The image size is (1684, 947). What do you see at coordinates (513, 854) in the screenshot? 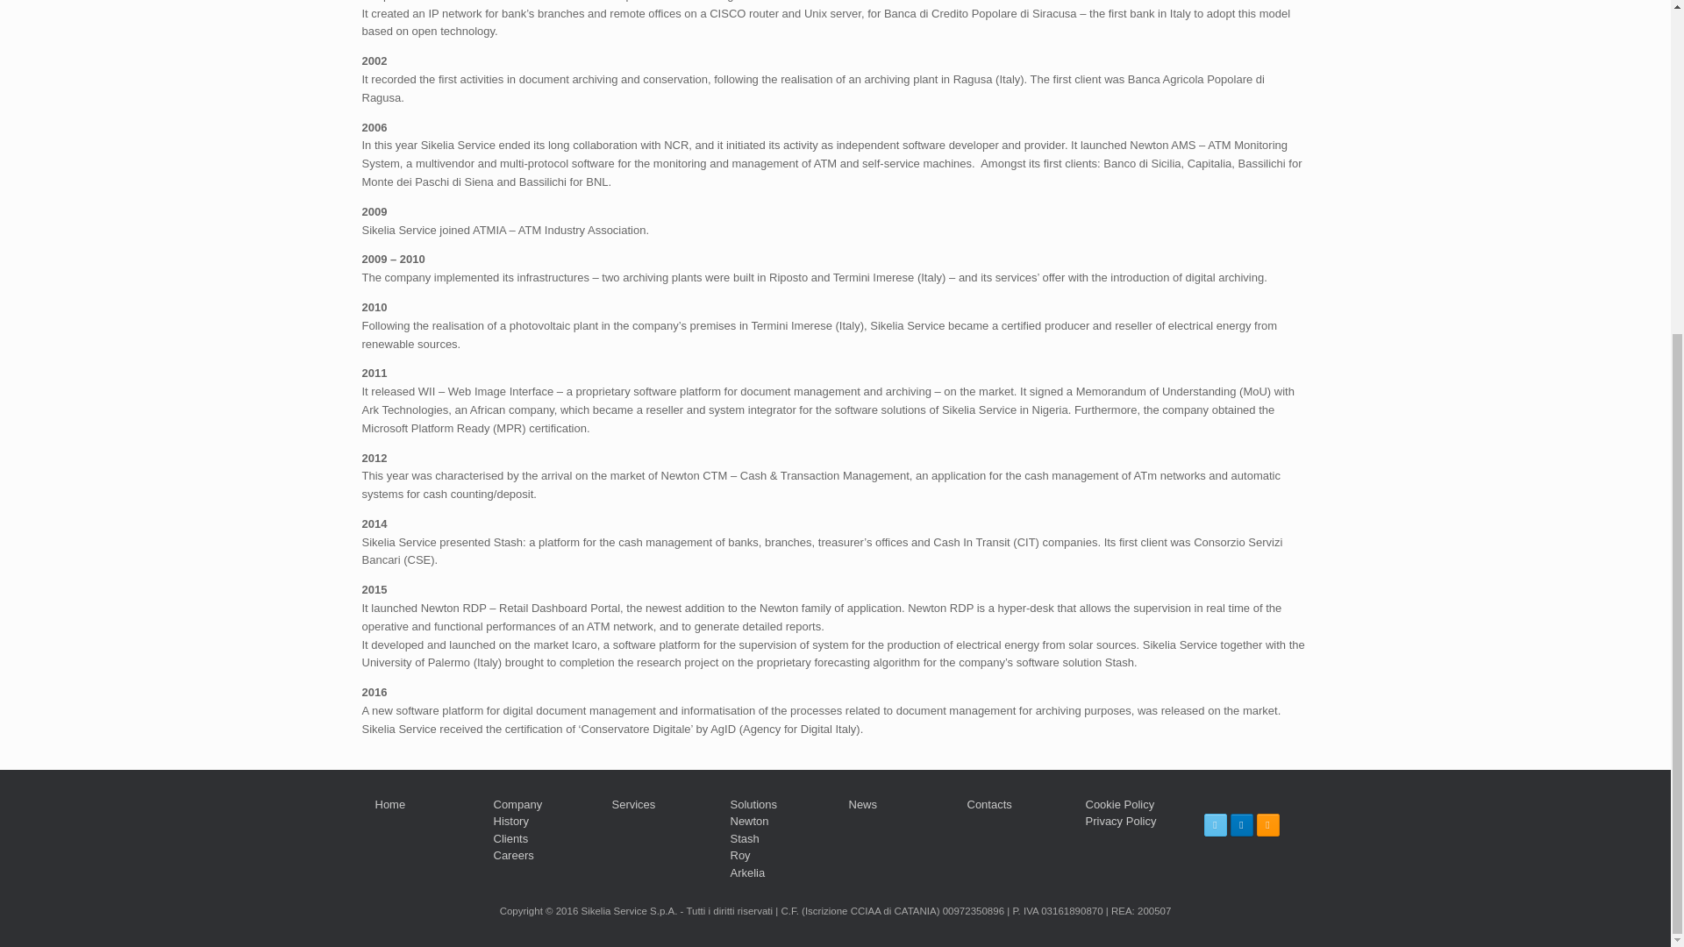
I see `Careers` at bounding box center [513, 854].